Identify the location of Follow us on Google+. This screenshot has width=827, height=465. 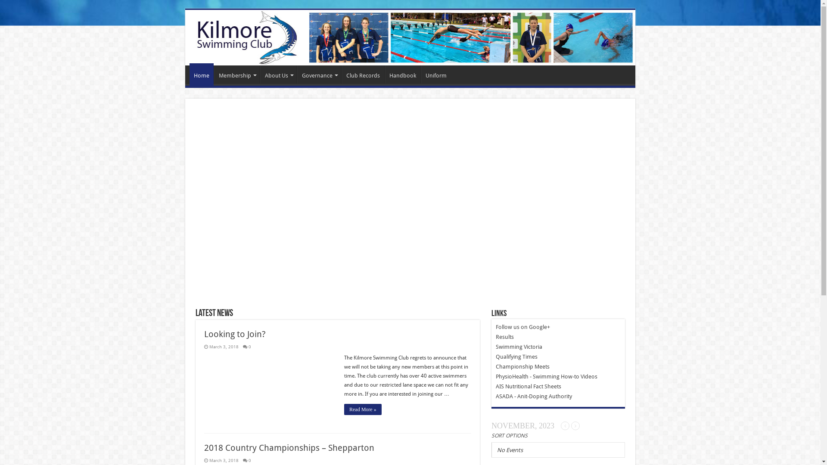
(523, 327).